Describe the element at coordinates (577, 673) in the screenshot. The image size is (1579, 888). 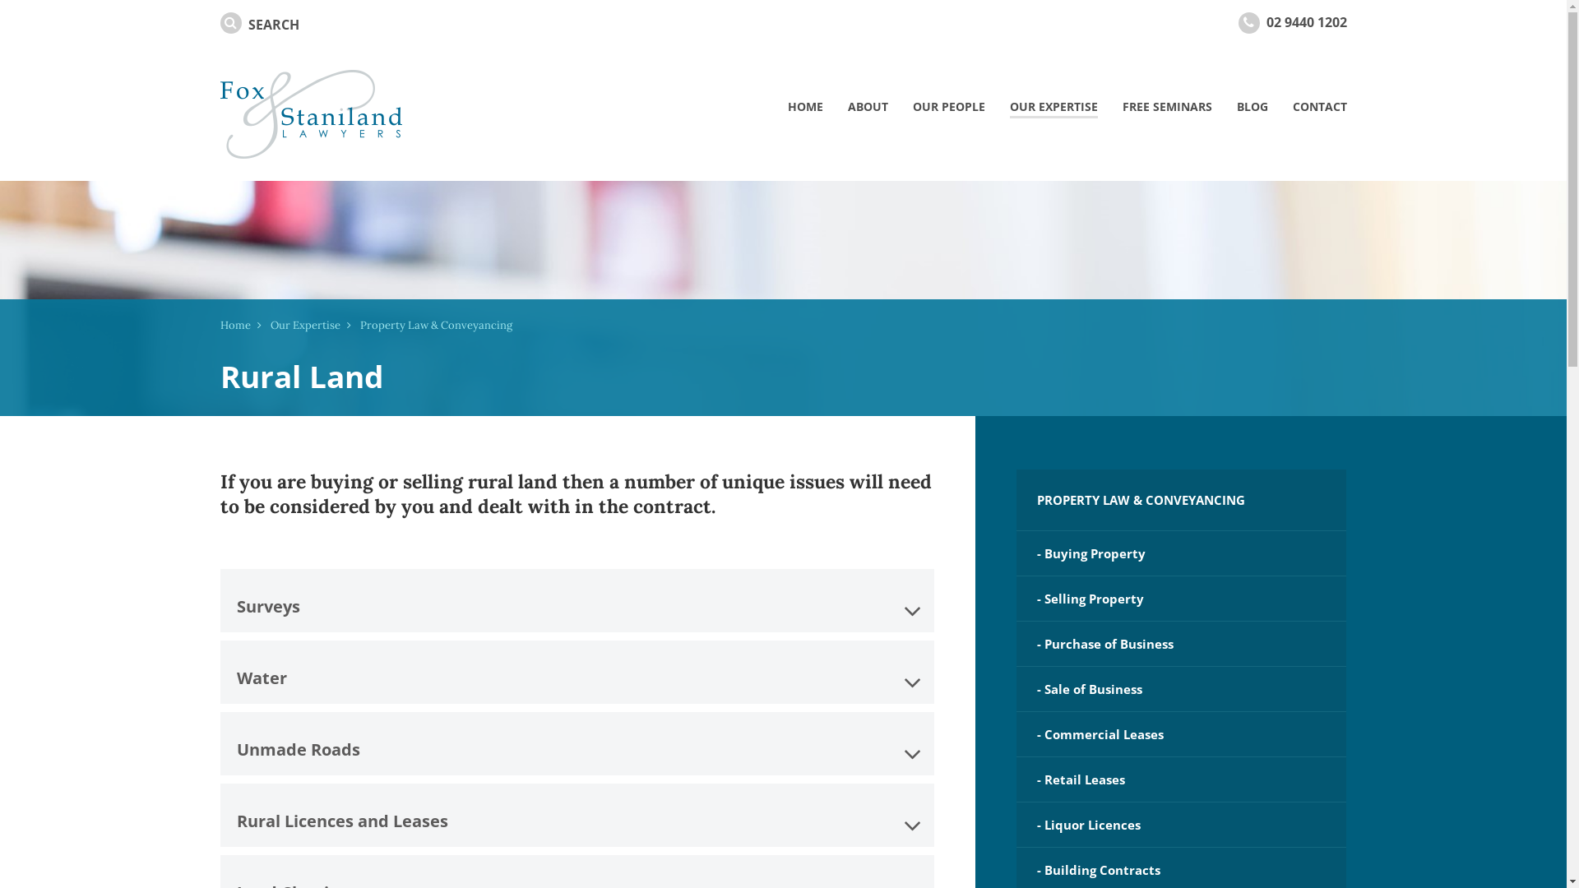
I see `Water` at that location.